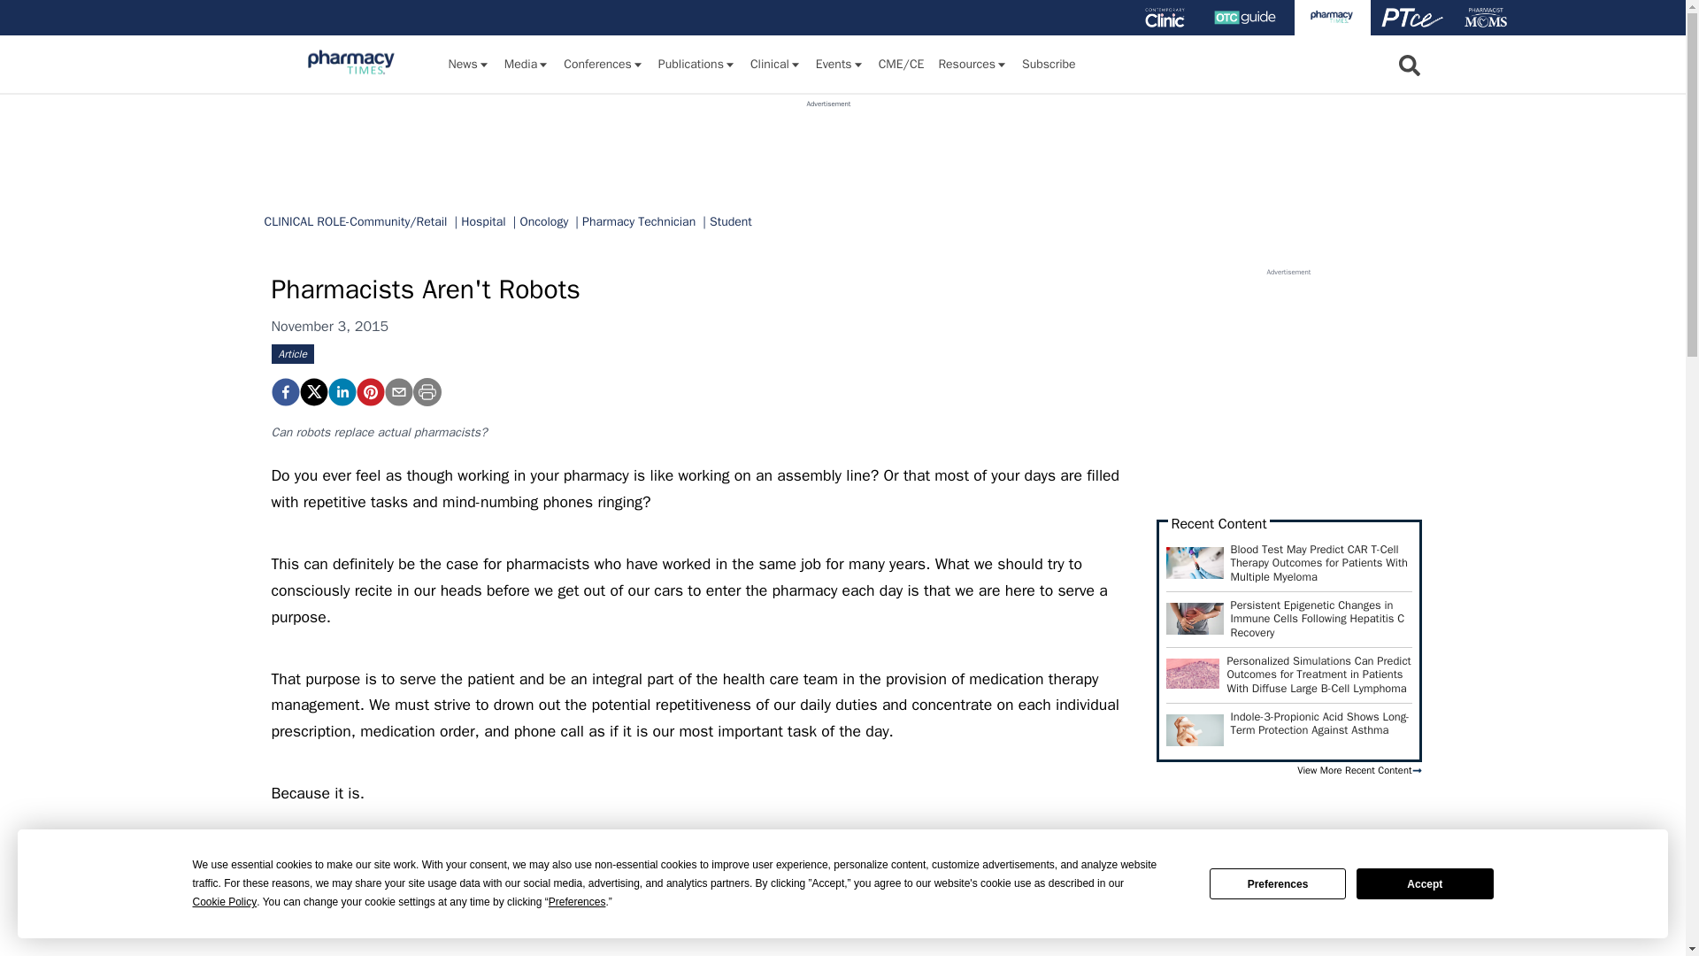  Describe the element at coordinates (1425, 883) in the screenshot. I see `Accept` at that location.